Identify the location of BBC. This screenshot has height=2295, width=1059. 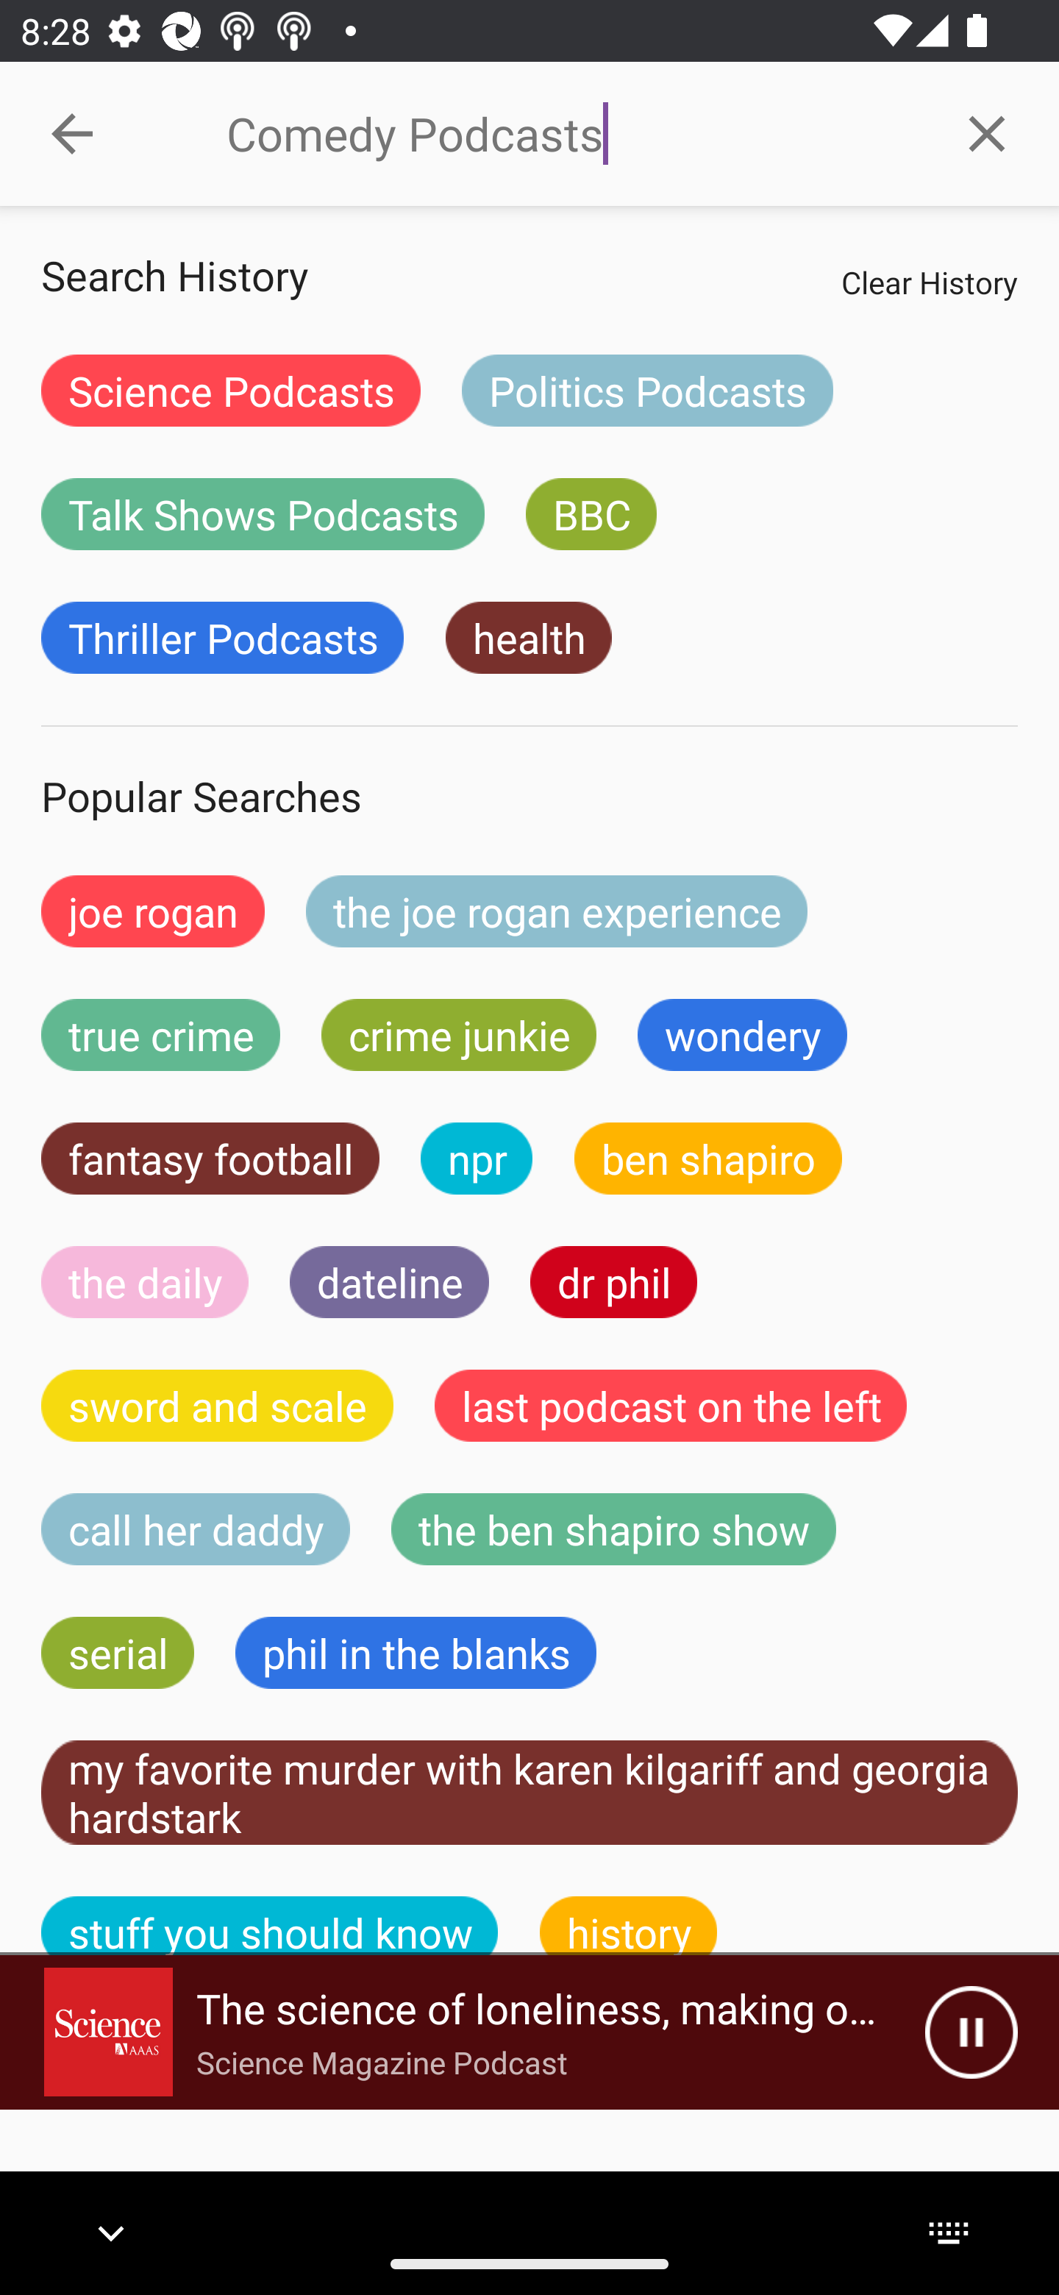
(591, 513).